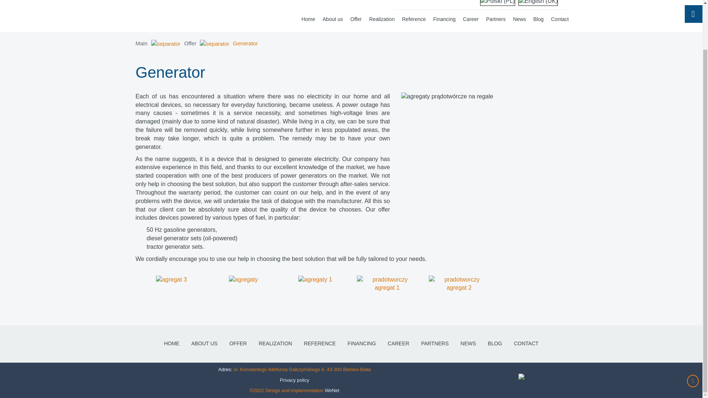 This screenshot has height=398, width=708. What do you see at coordinates (471, 19) in the screenshot?
I see `Career` at bounding box center [471, 19].